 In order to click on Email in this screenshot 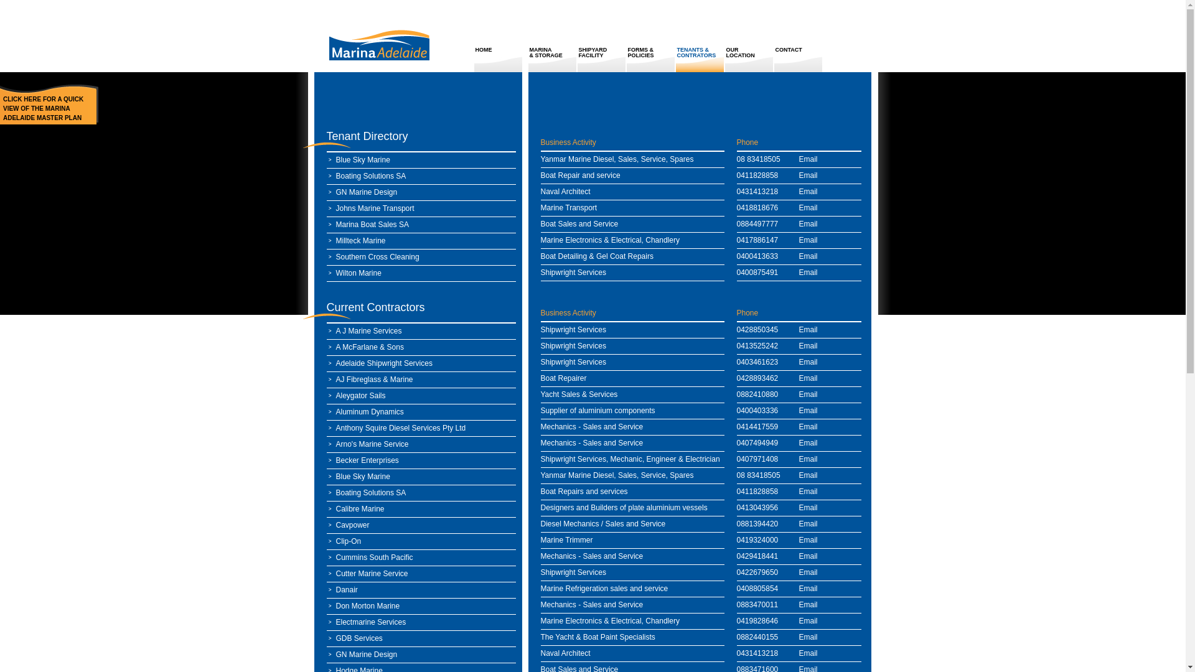, I will do `click(808, 224)`.